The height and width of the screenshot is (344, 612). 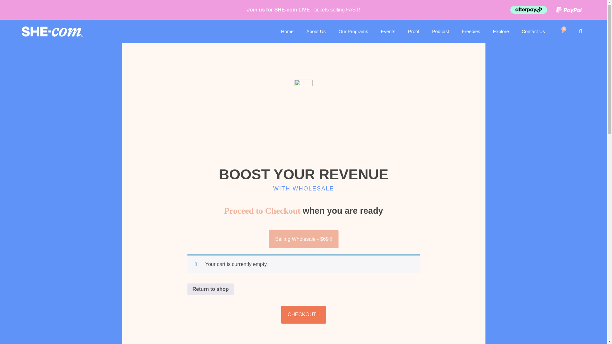 What do you see at coordinates (533, 31) in the screenshot?
I see `Contact Us` at bounding box center [533, 31].